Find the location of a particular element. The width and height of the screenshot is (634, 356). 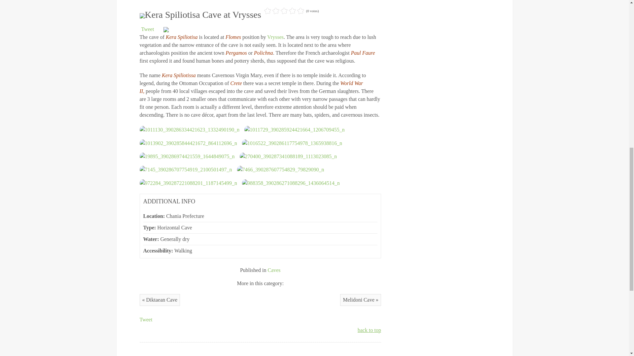

3 stars out of 5 is located at coordinates (276, 11).